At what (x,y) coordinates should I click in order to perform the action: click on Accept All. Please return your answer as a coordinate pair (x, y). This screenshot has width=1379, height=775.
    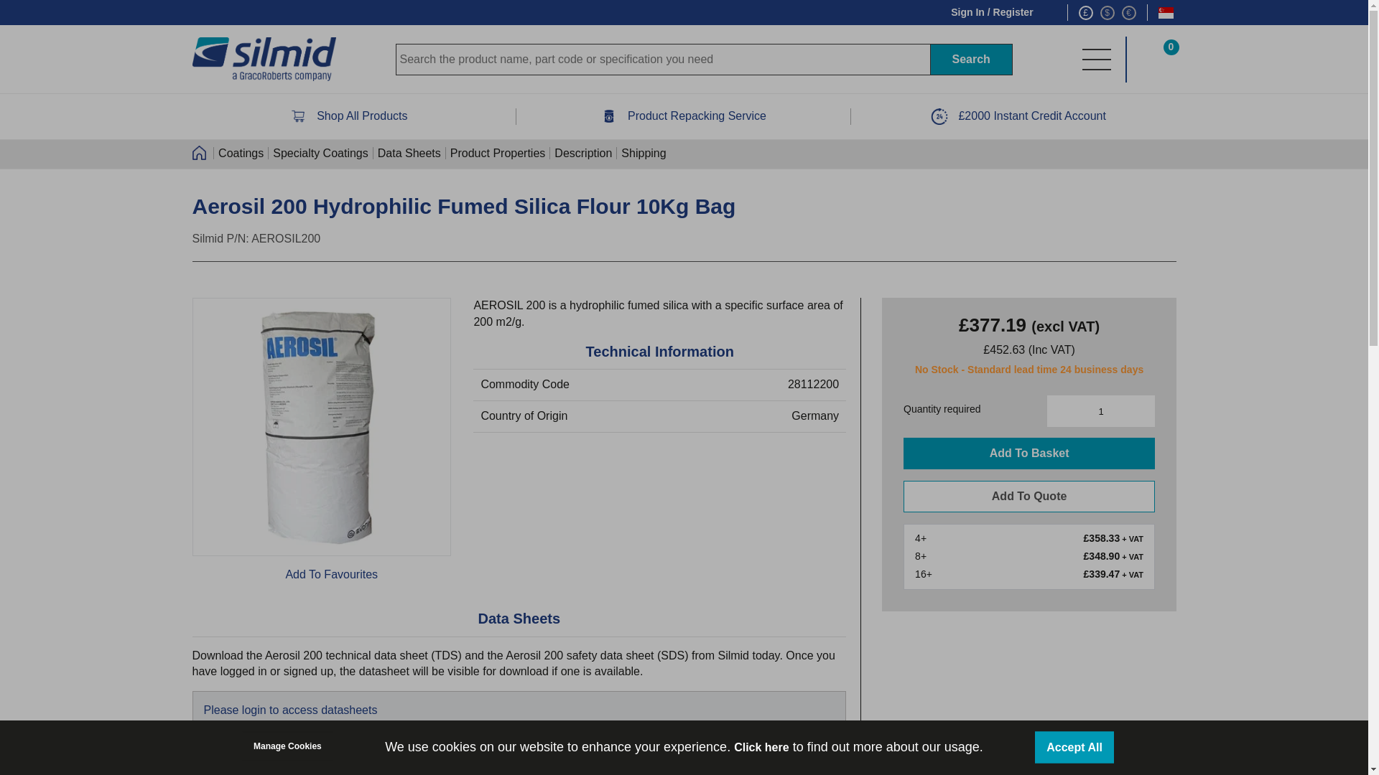
    Looking at the image, I should click on (1074, 747).